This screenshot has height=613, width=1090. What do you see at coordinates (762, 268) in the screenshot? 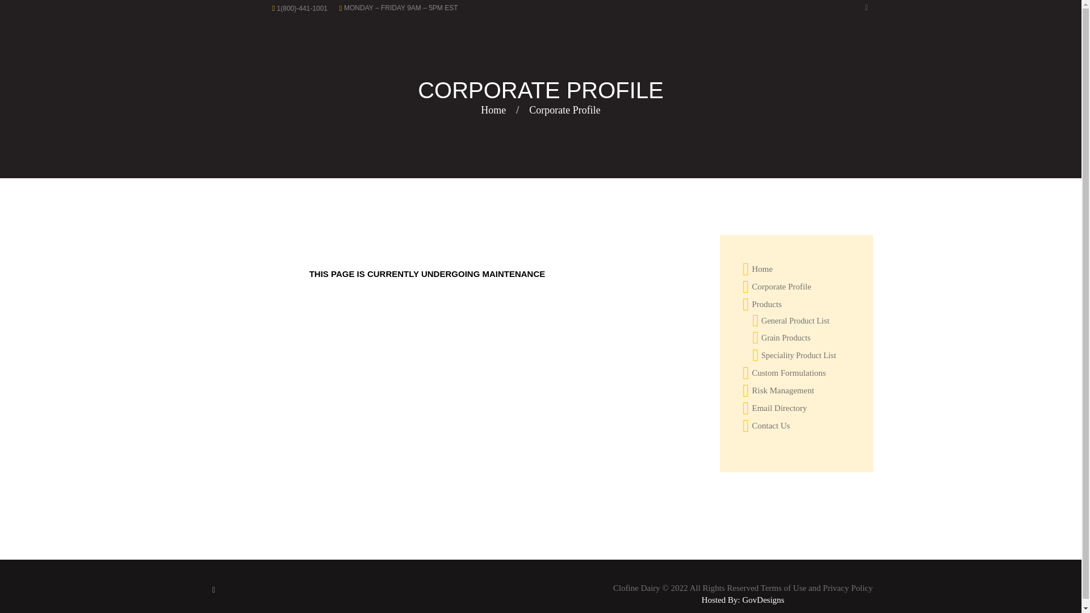
I see `Home` at bounding box center [762, 268].